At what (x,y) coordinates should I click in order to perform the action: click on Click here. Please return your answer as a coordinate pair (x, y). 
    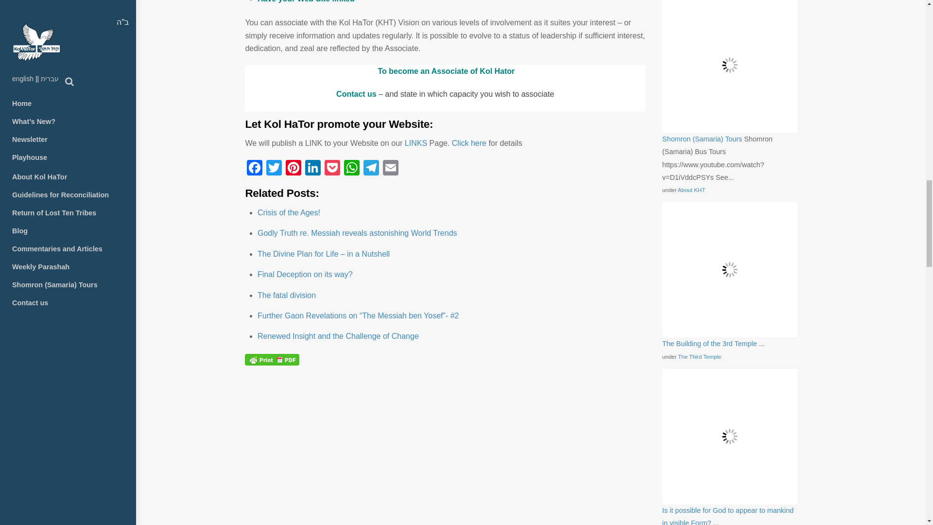
    Looking at the image, I should click on (468, 143).